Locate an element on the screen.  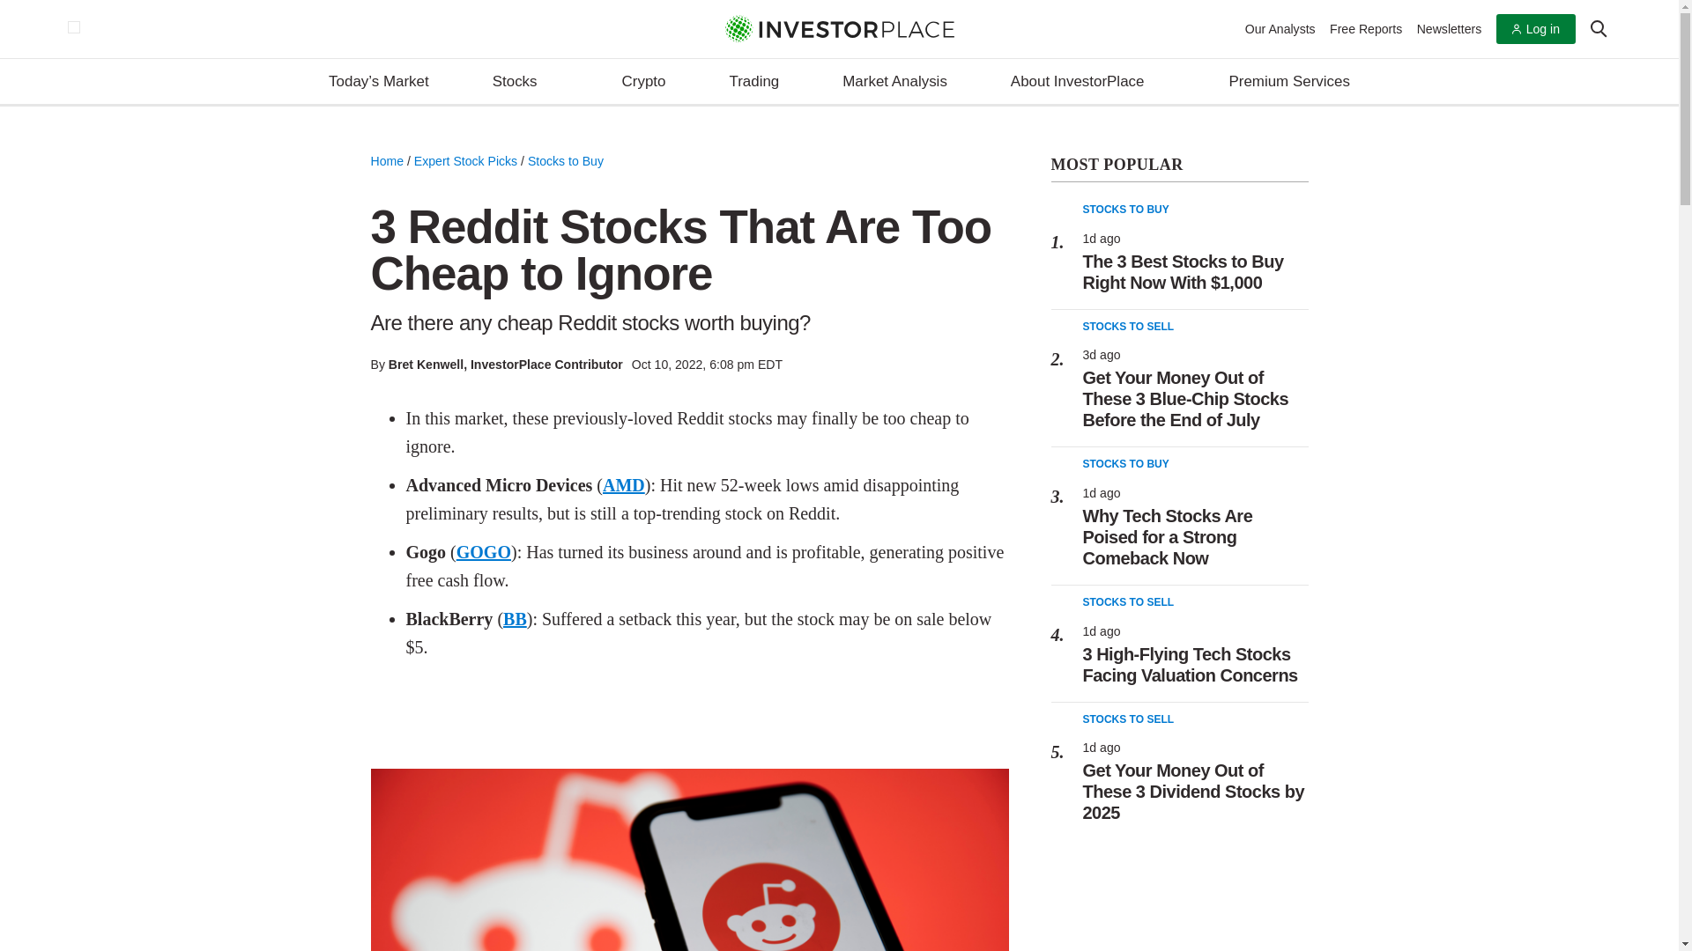
Our Analysts is located at coordinates (1280, 27).